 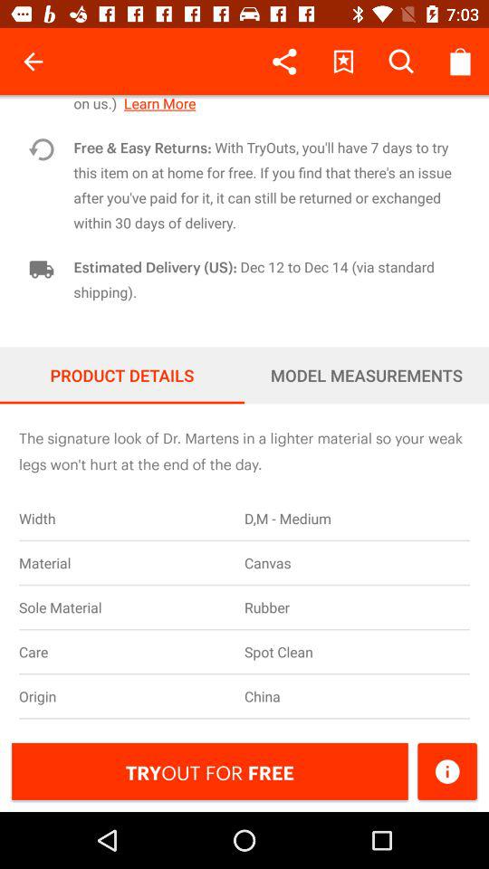 What do you see at coordinates (266, 103) in the screenshot?
I see `flip until the how tryouts work` at bounding box center [266, 103].